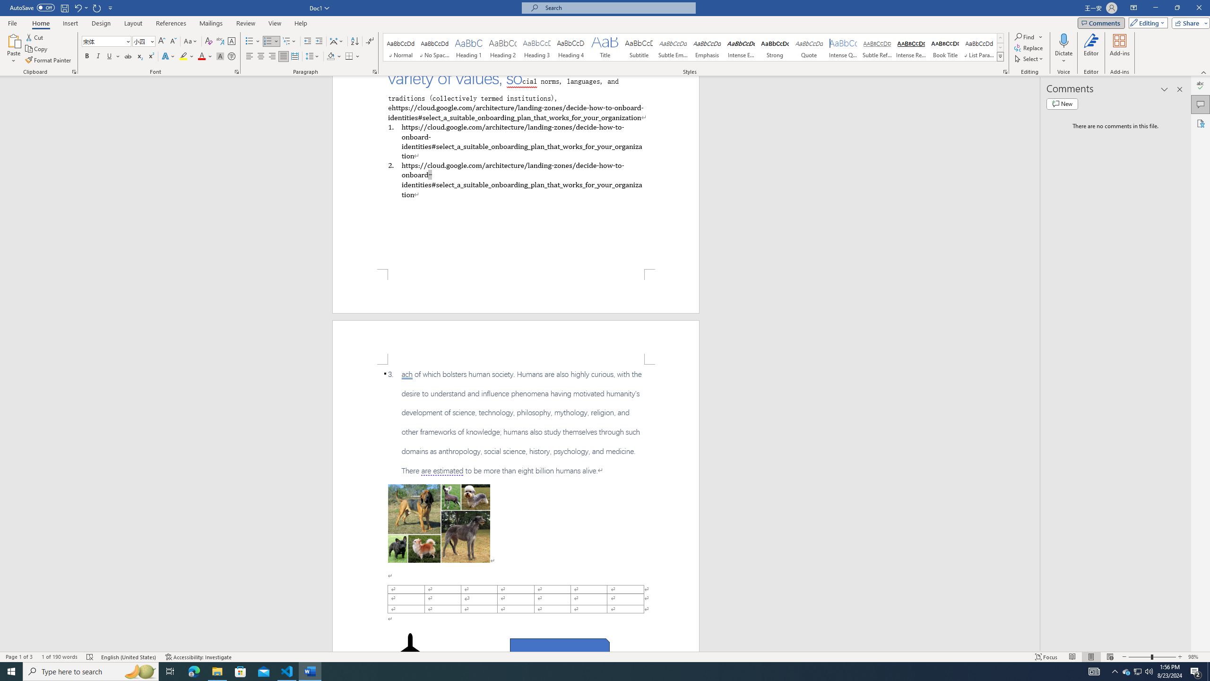 Image resolution: width=1210 pixels, height=681 pixels. What do you see at coordinates (199, 657) in the screenshot?
I see `Accessibility Checker Accessibility: Investigate` at bounding box center [199, 657].